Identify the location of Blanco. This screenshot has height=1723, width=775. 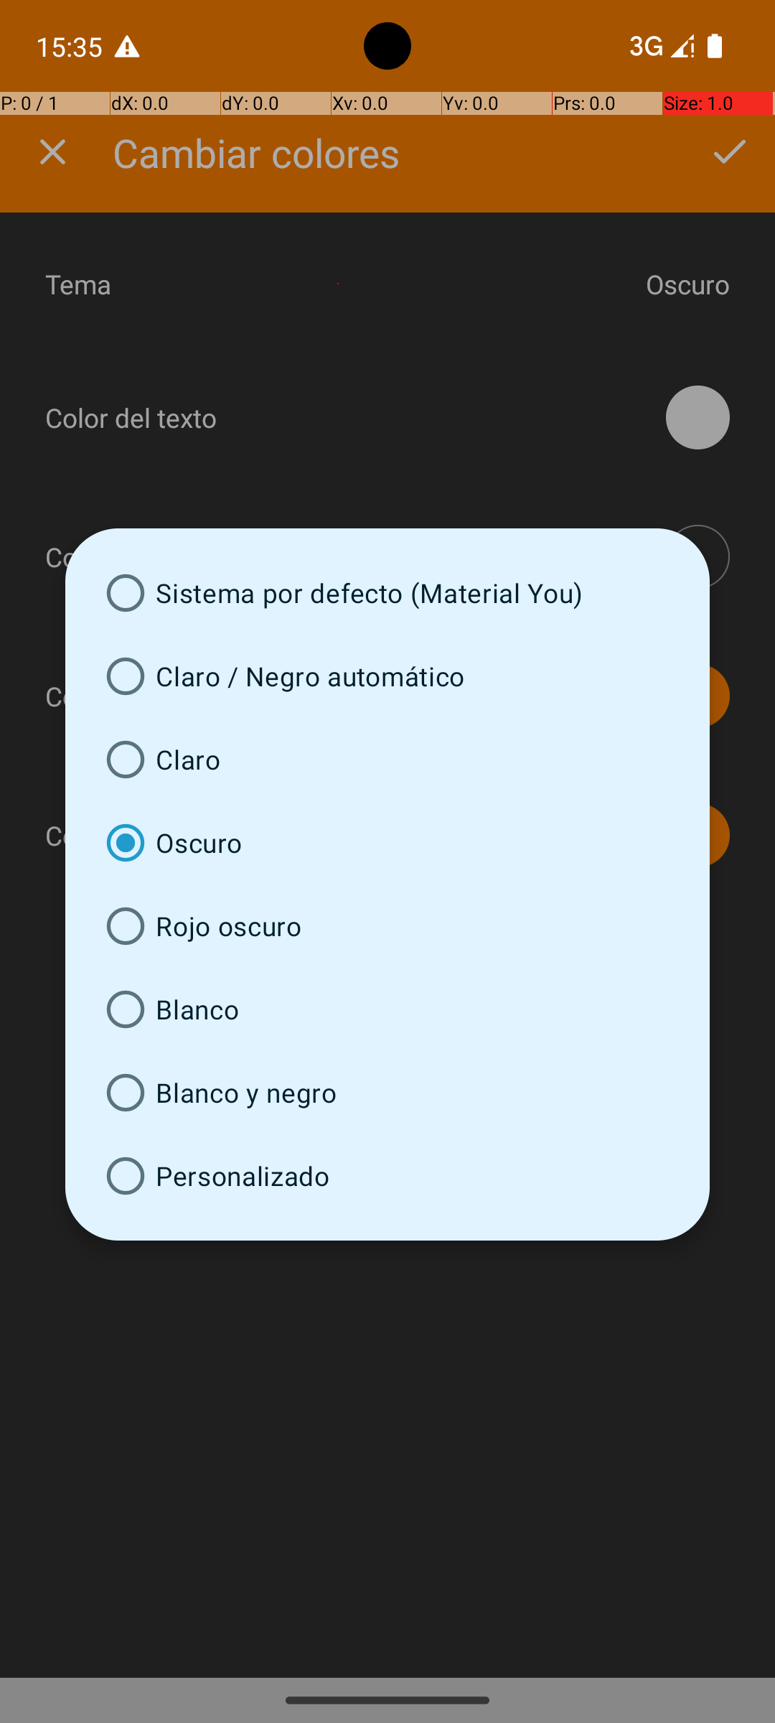
(387, 1009).